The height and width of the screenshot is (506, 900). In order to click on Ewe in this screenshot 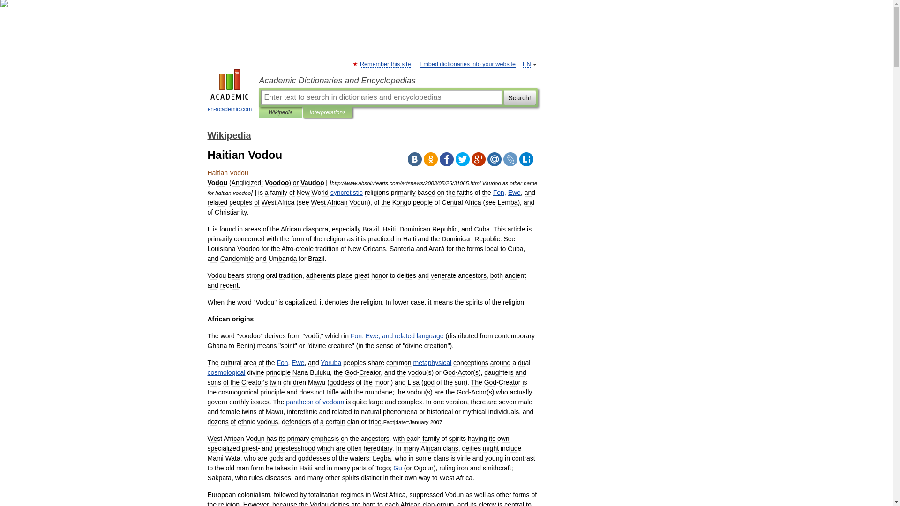, I will do `click(298, 362)`.